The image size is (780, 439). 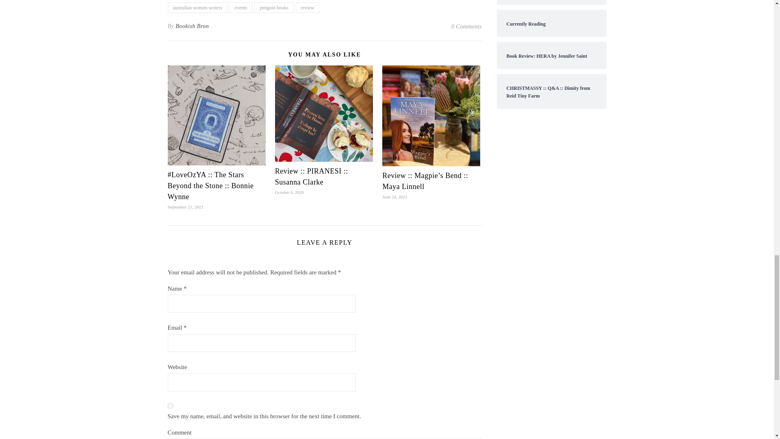 I want to click on events, so click(x=241, y=8).